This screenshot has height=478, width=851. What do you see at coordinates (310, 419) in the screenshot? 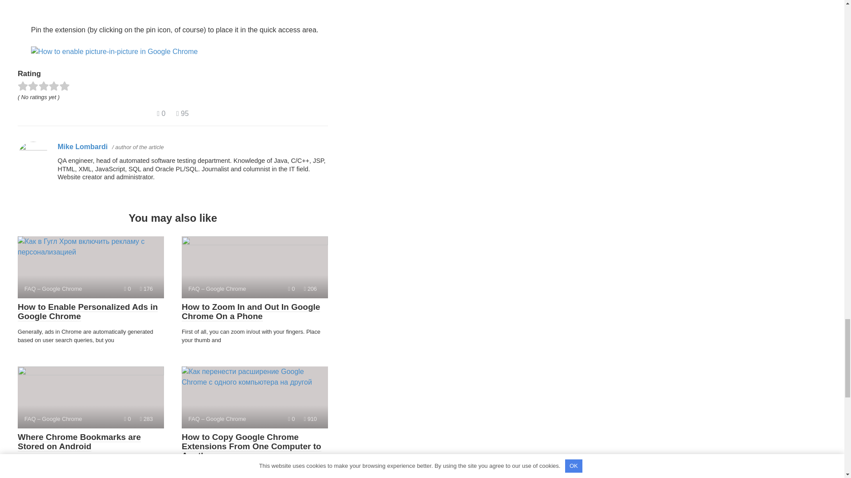
I see `Views` at bounding box center [310, 419].